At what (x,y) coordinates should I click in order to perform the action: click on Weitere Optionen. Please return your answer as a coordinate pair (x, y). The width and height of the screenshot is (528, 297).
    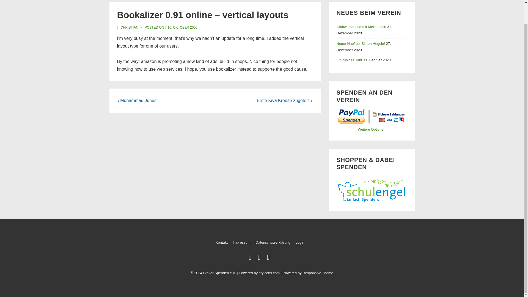
    Looking at the image, I should click on (372, 129).